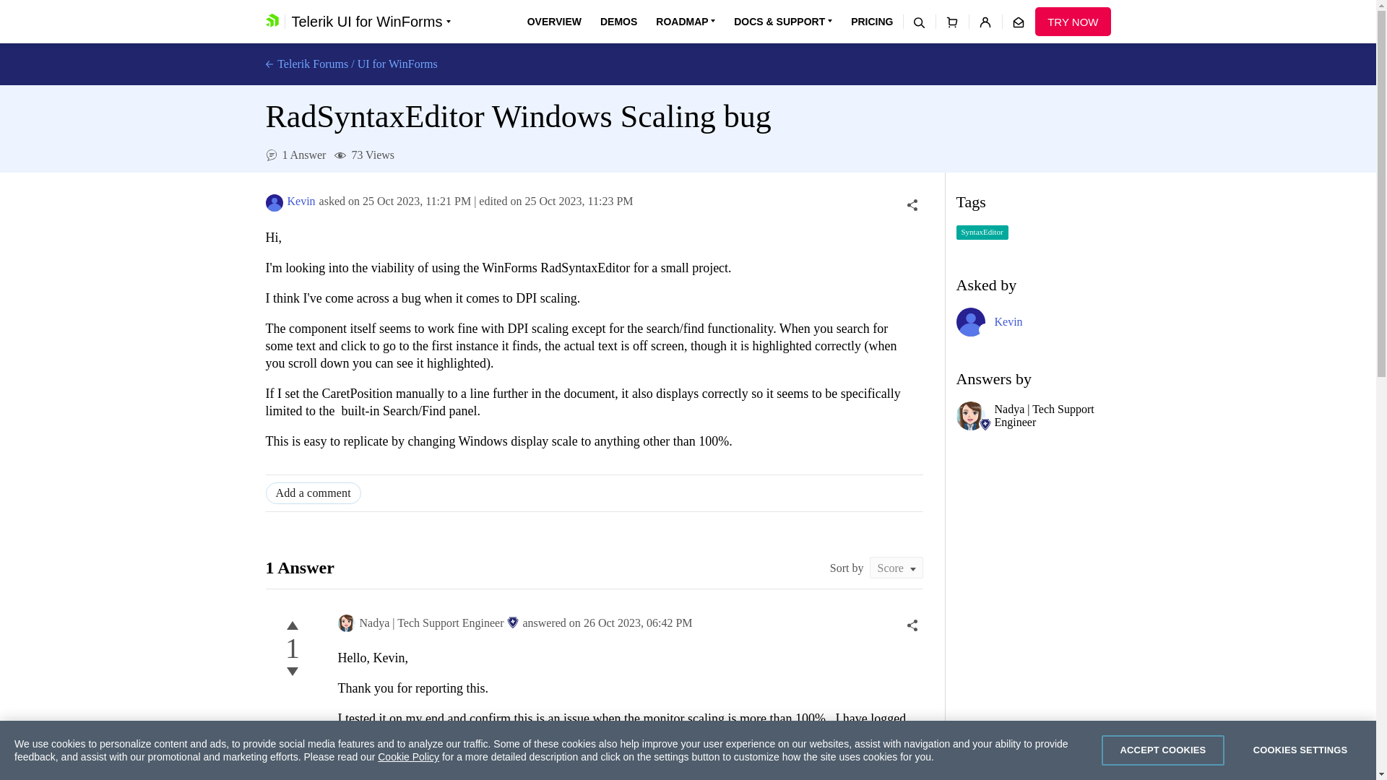 This screenshot has width=1387, height=780. Describe the element at coordinates (371, 22) in the screenshot. I see `Telerik UI for WinForms` at that location.